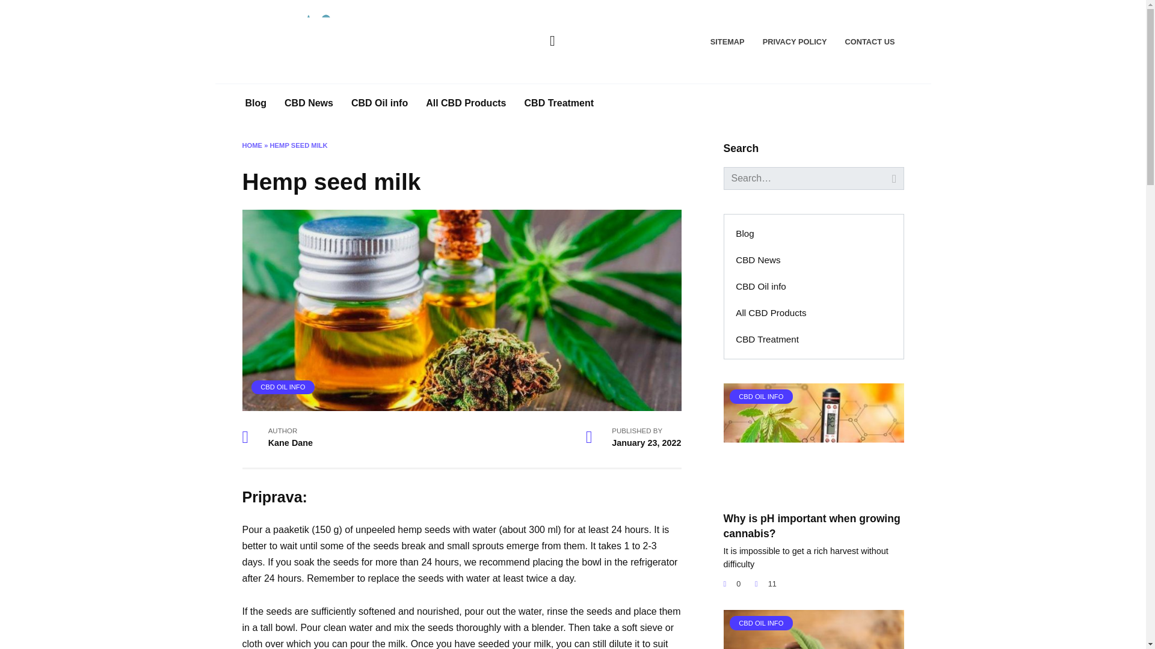 The height and width of the screenshot is (649, 1155). Describe the element at coordinates (760, 286) in the screenshot. I see `CBD Oil info` at that location.